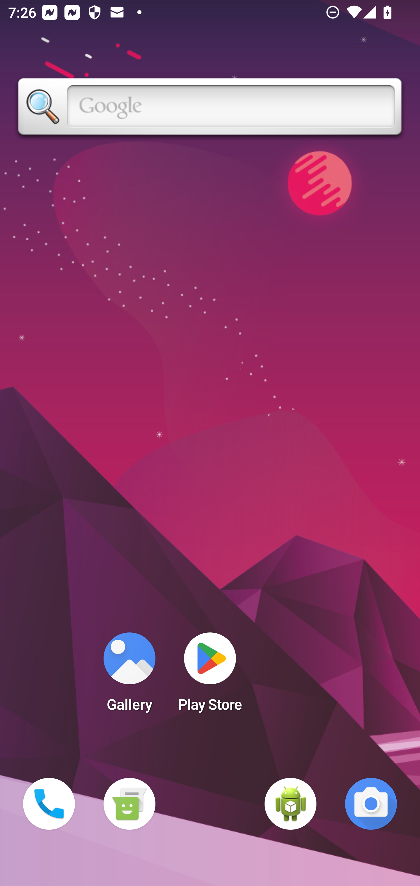  What do you see at coordinates (210, 676) in the screenshot?
I see `Play Store` at bounding box center [210, 676].